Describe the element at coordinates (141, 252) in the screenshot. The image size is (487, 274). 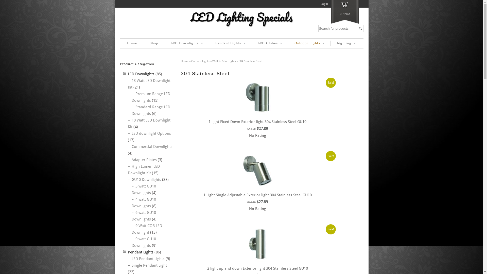
I see `Pendant Lights` at that location.